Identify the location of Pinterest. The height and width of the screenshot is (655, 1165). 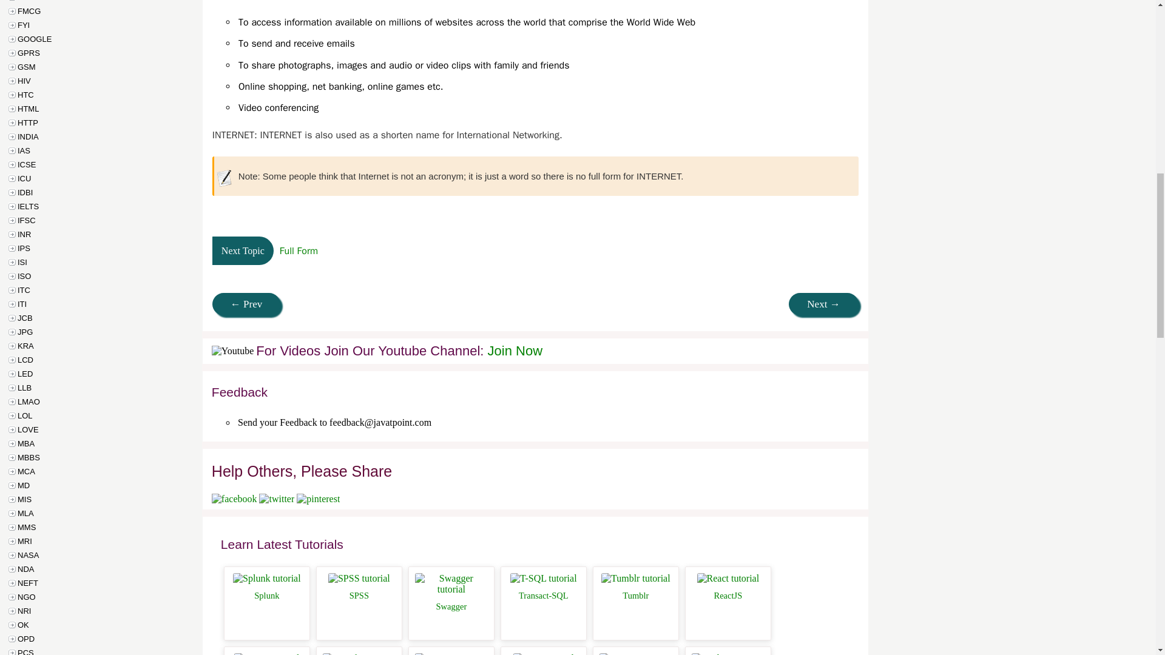
(318, 499).